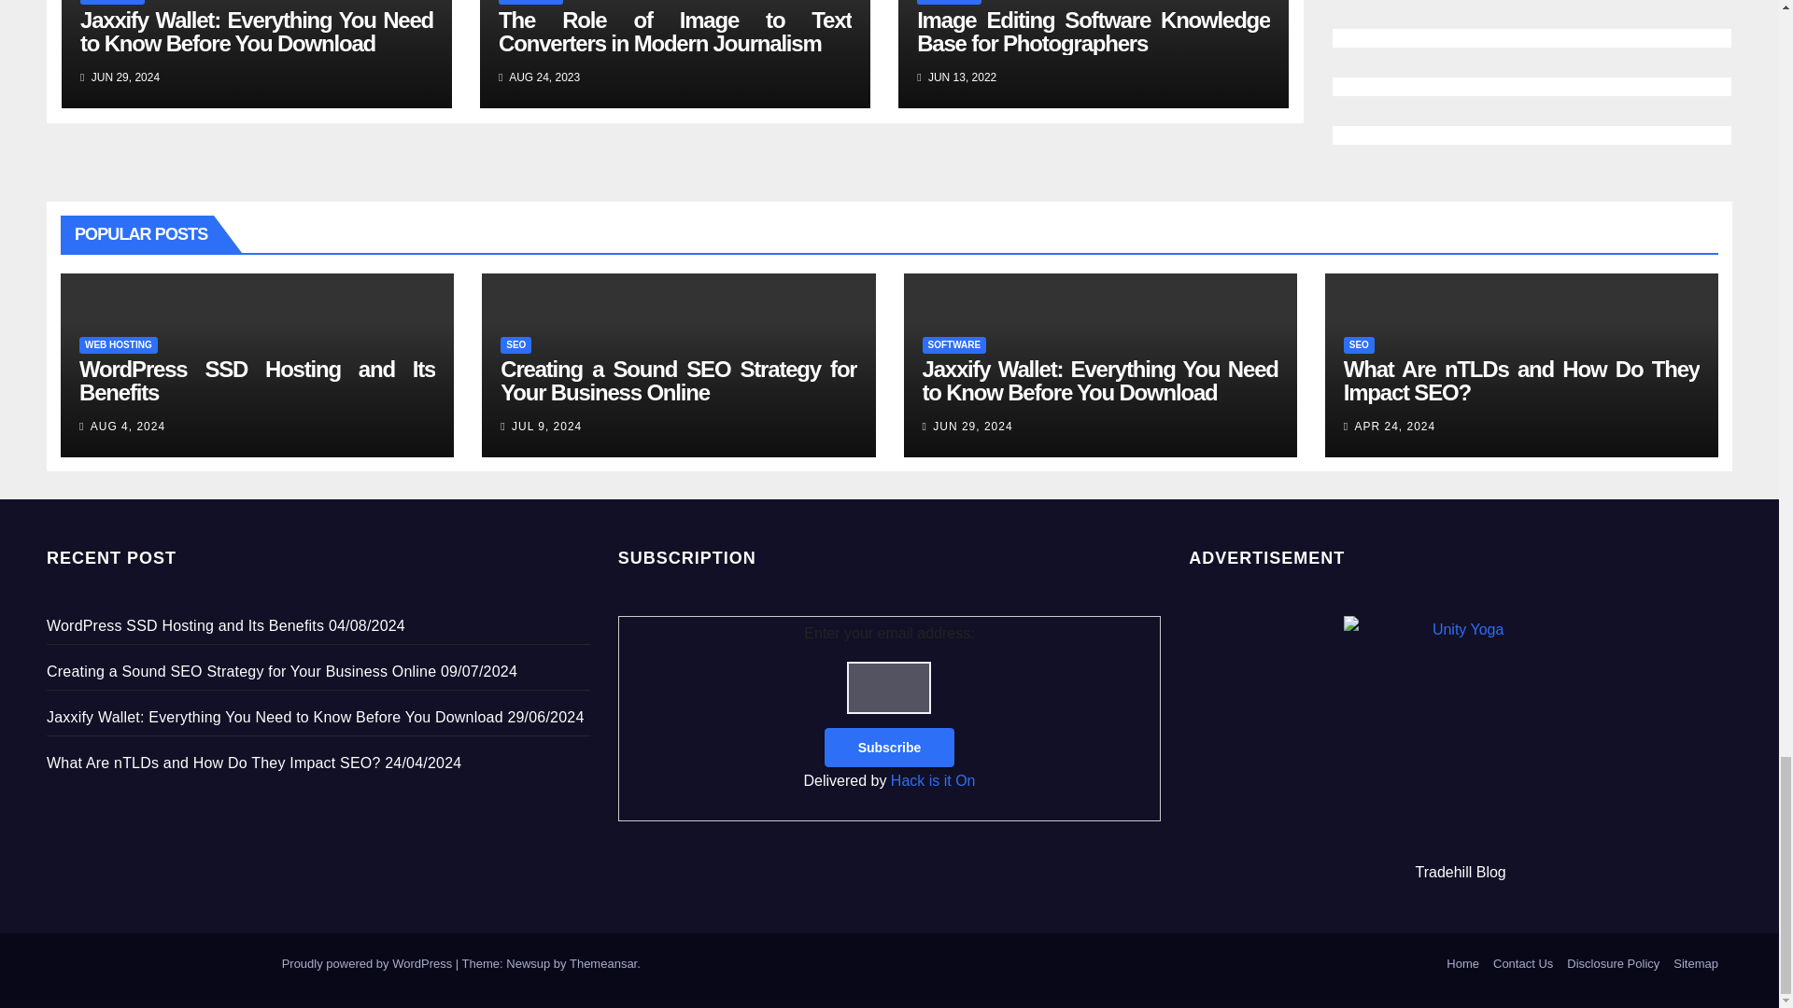  Describe the element at coordinates (1093, 32) in the screenshot. I see `Image Editing Software Knowledge Base for Photographers` at that location.